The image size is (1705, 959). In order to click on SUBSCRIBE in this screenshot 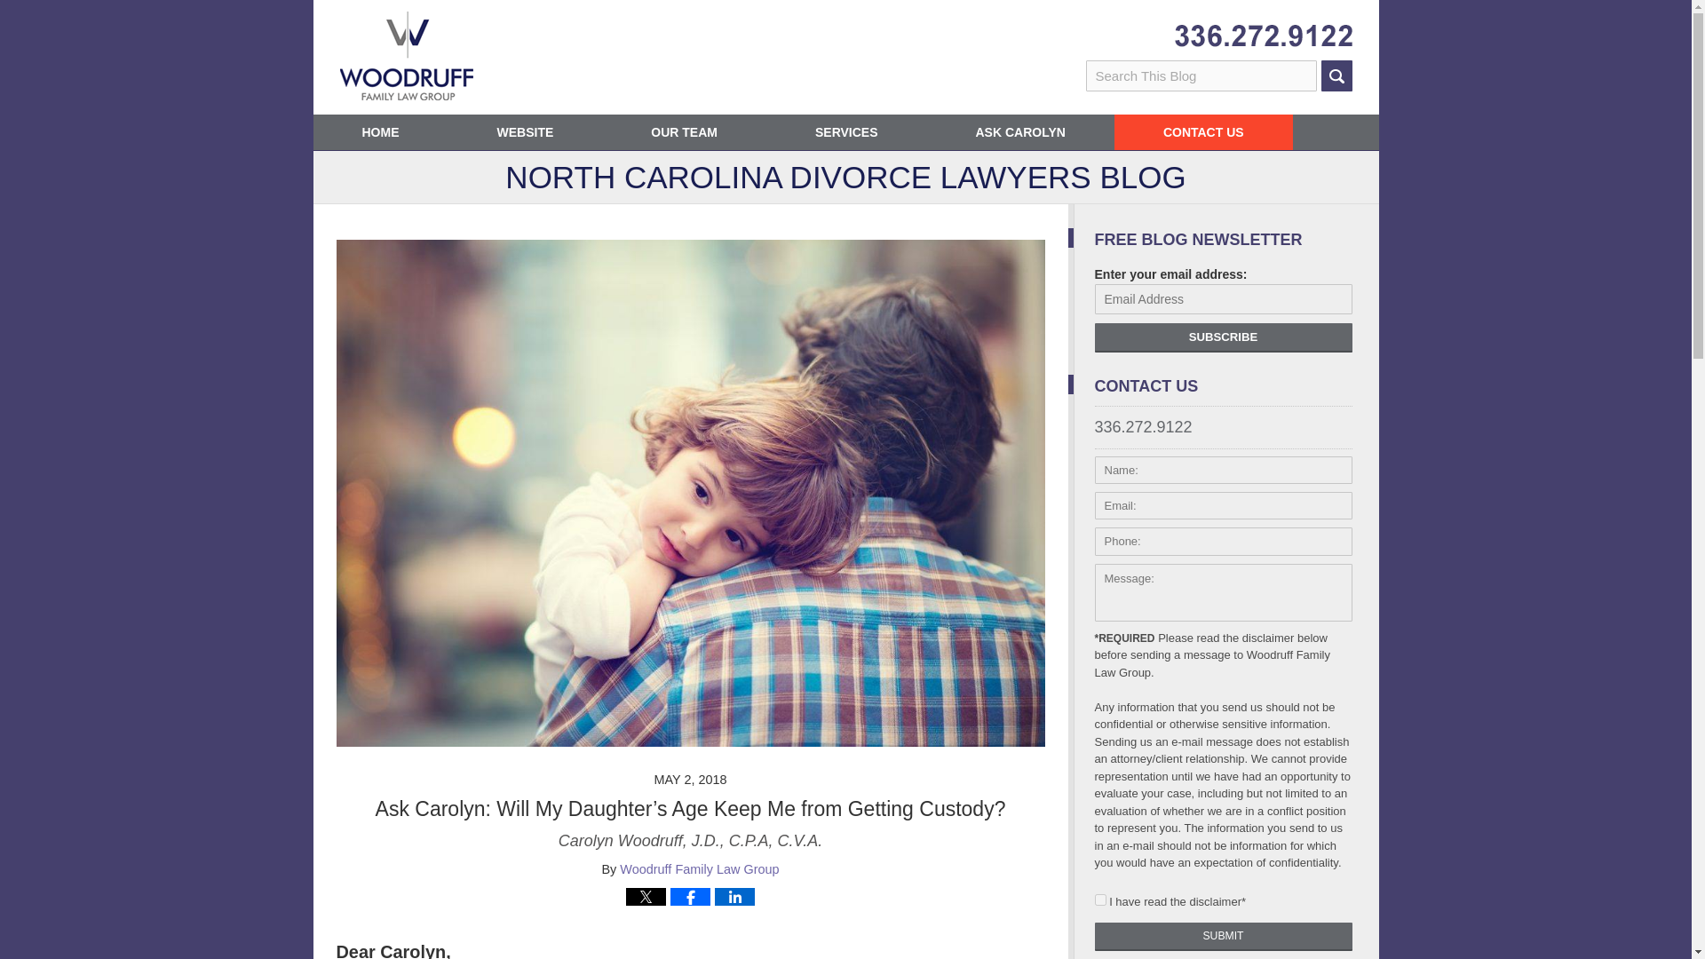, I will do `click(1223, 337)`.